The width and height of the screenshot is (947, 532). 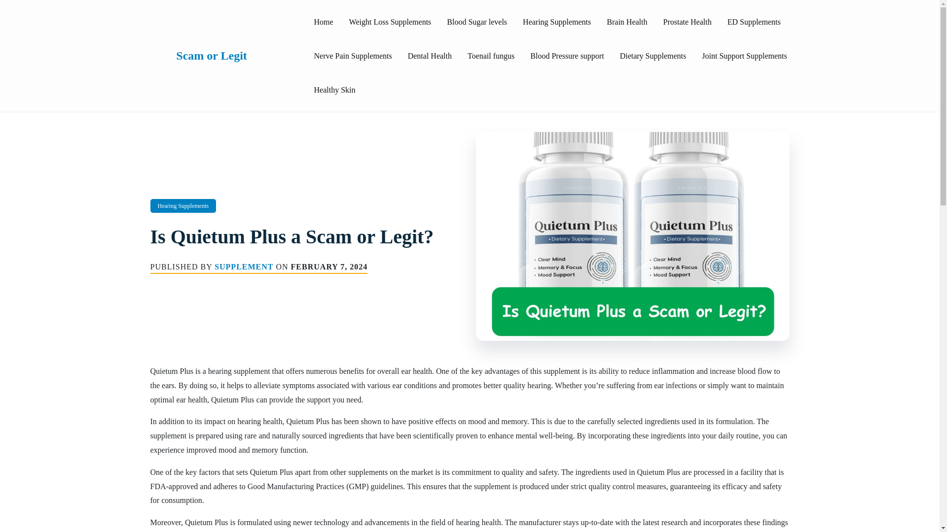 I want to click on Blood Sugar levels, so click(x=477, y=22).